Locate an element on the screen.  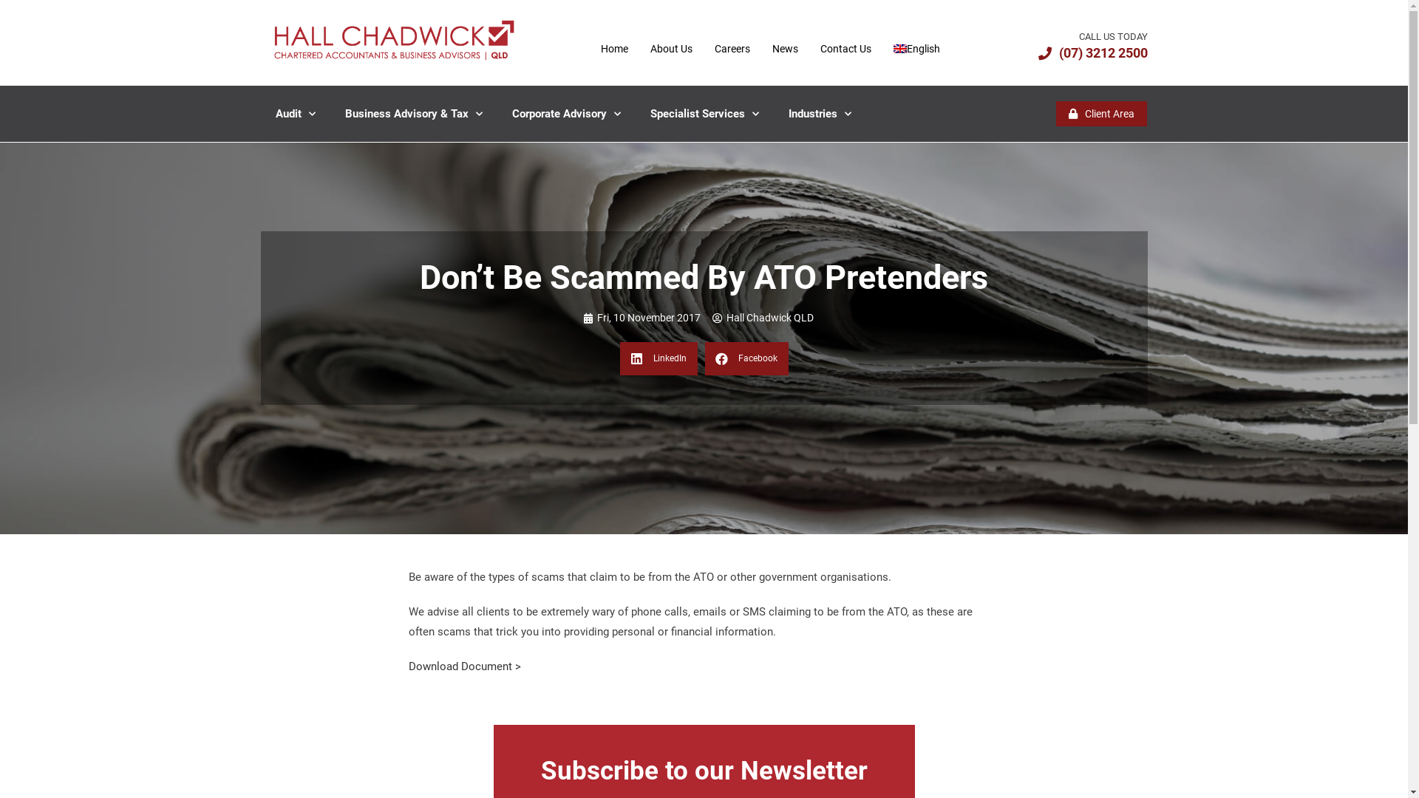
Western Australia is located at coordinates (1025, 544).